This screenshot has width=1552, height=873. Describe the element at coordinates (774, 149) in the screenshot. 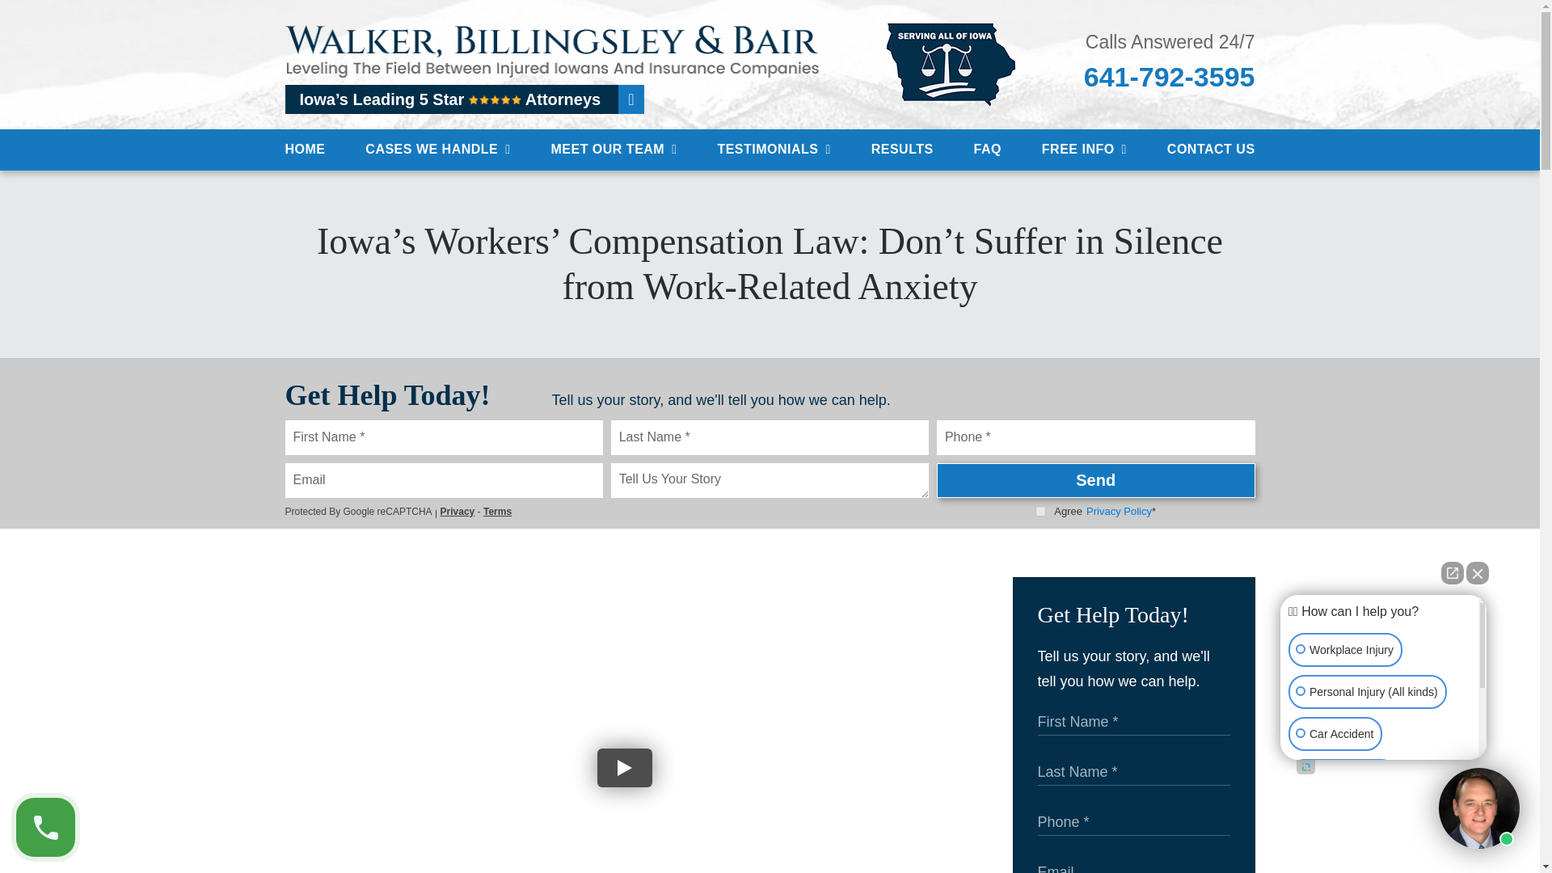

I see `TESTIMONIALS` at that location.